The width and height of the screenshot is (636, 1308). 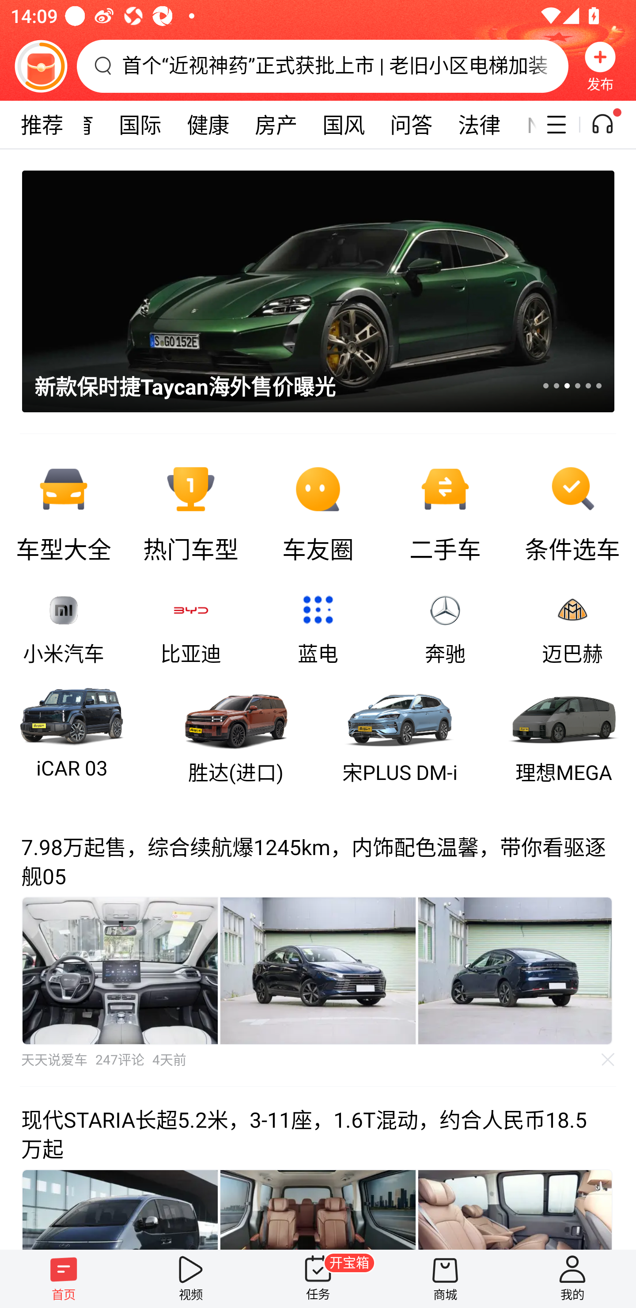 What do you see at coordinates (208, 125) in the screenshot?
I see `健康` at bounding box center [208, 125].